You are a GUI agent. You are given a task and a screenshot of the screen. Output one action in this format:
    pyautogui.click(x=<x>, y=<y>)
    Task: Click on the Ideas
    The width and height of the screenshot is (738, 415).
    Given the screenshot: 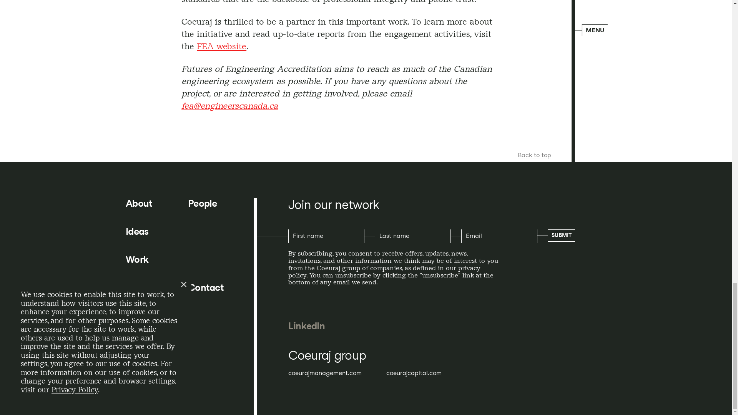 What is the action you would take?
    pyautogui.click(x=137, y=231)
    